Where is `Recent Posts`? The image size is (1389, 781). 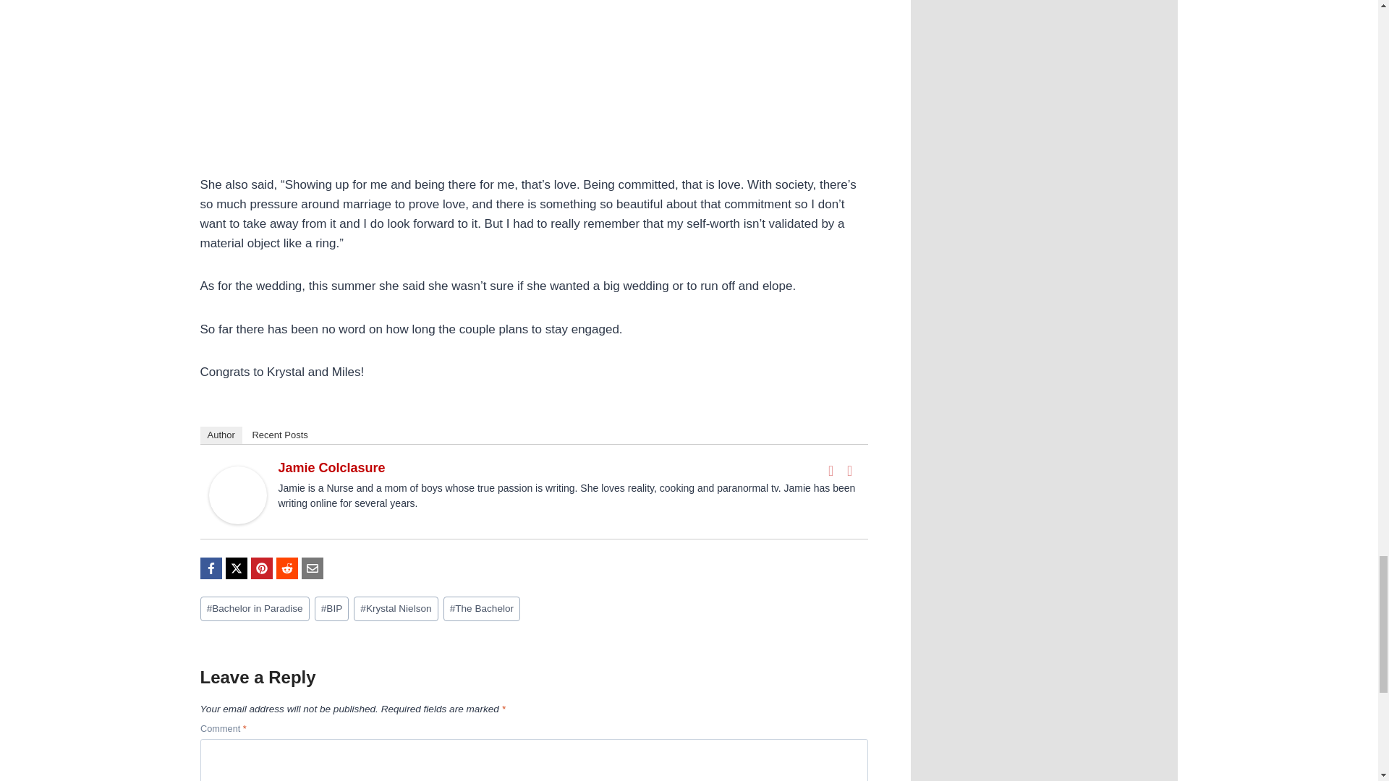 Recent Posts is located at coordinates (279, 435).